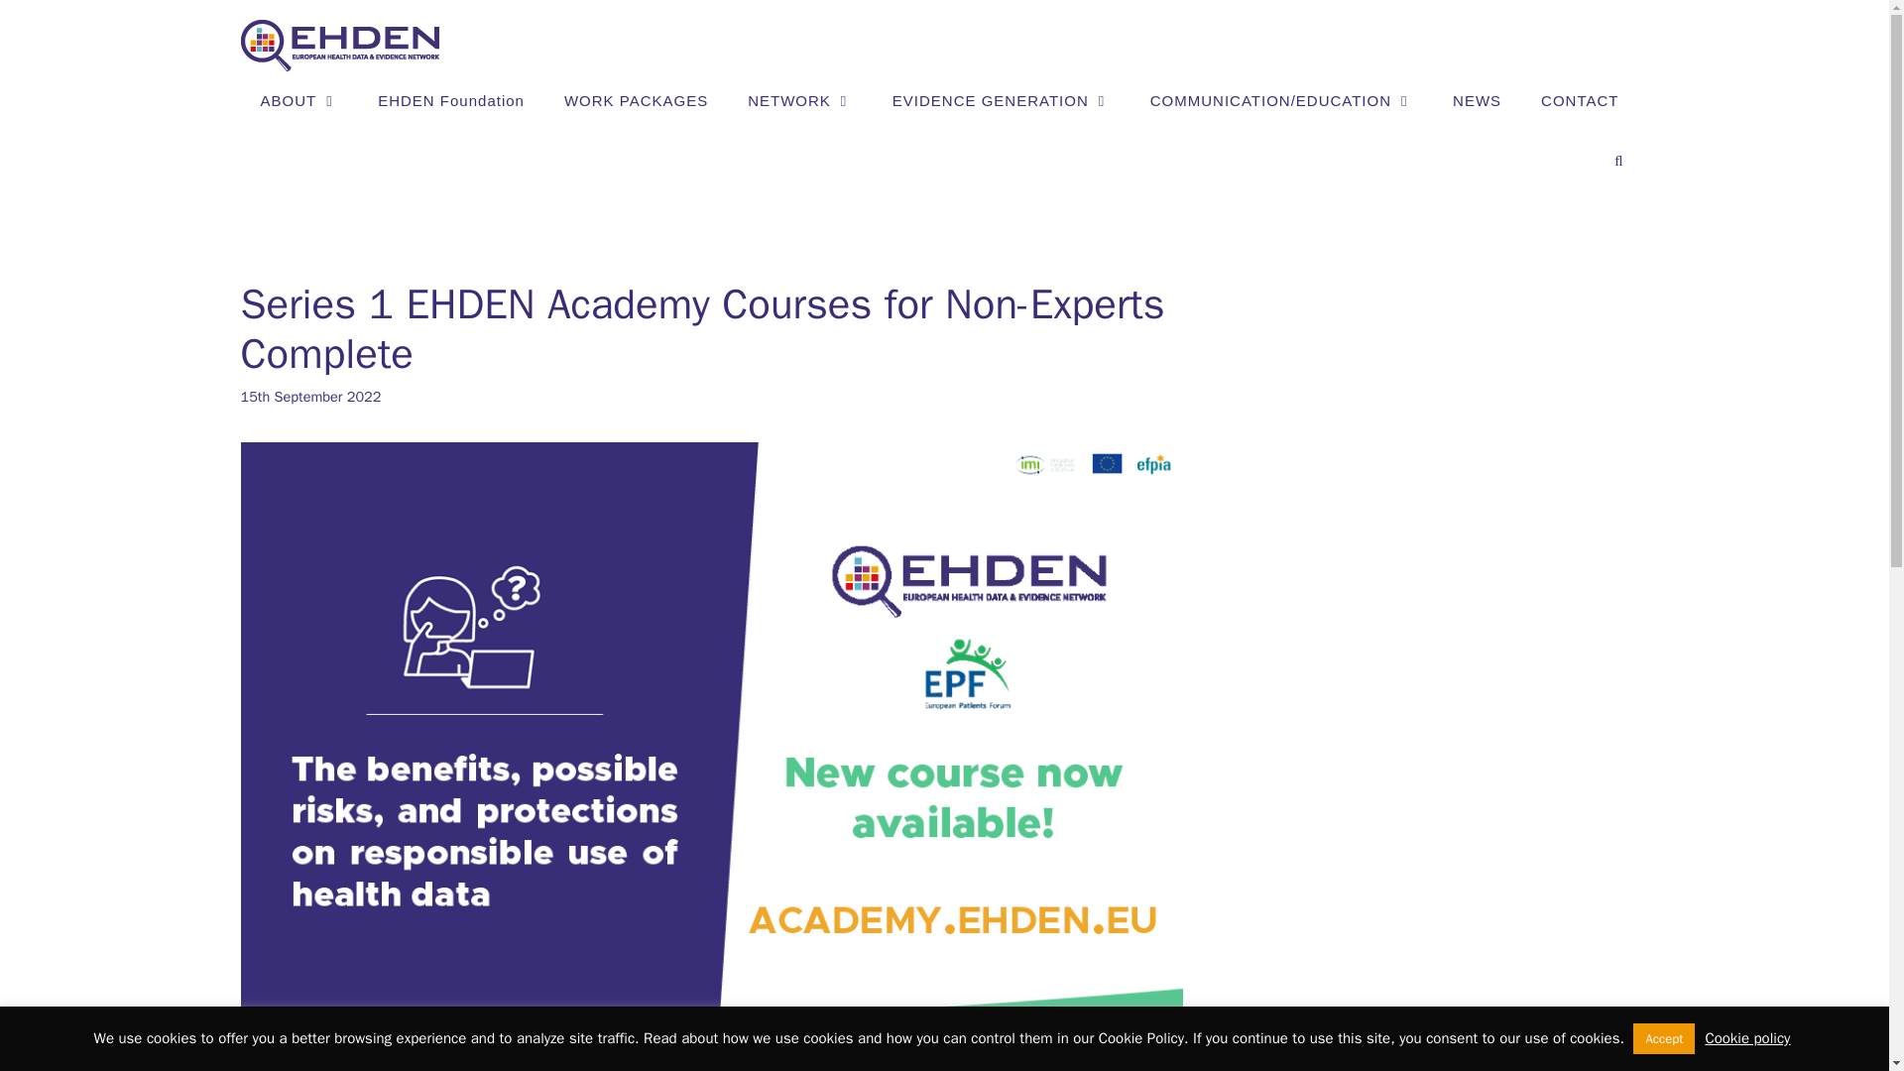 The width and height of the screenshot is (1904, 1071). What do you see at coordinates (799, 101) in the screenshot?
I see `NETWORK` at bounding box center [799, 101].